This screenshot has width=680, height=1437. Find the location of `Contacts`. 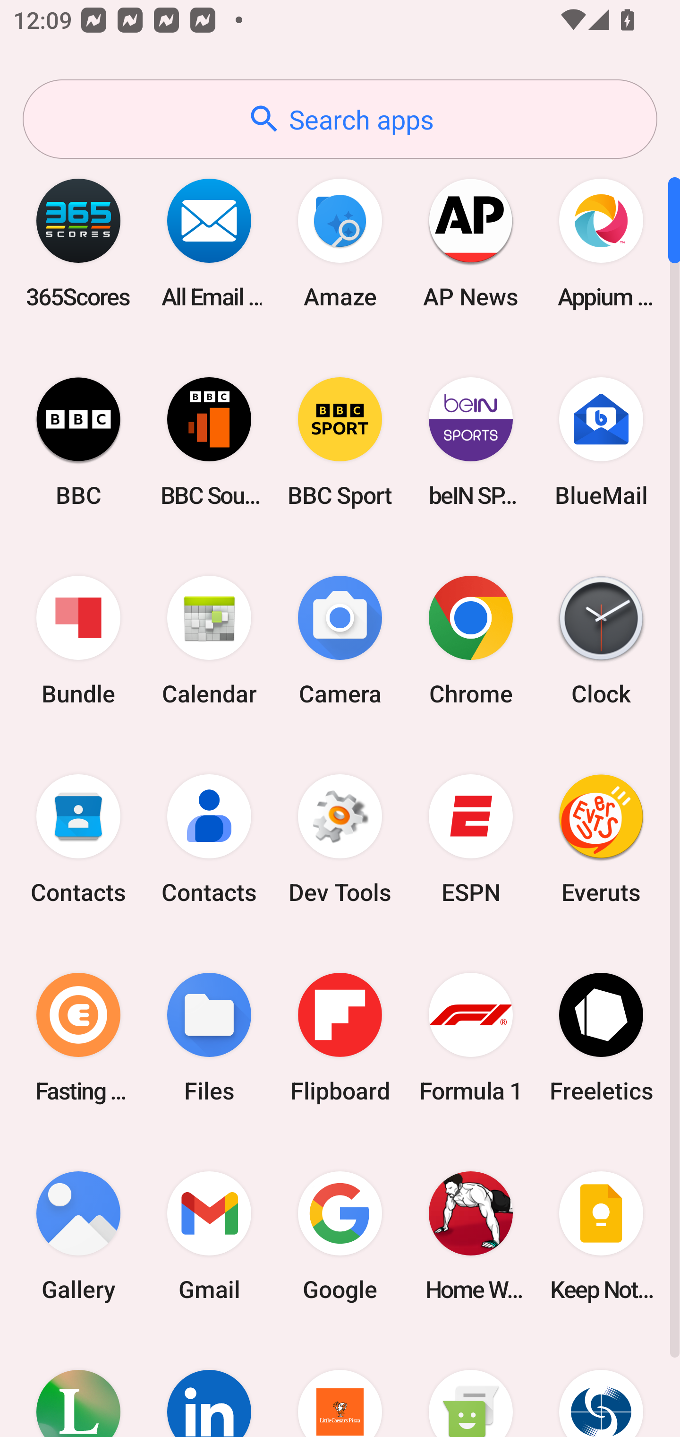

Contacts is located at coordinates (78, 839).